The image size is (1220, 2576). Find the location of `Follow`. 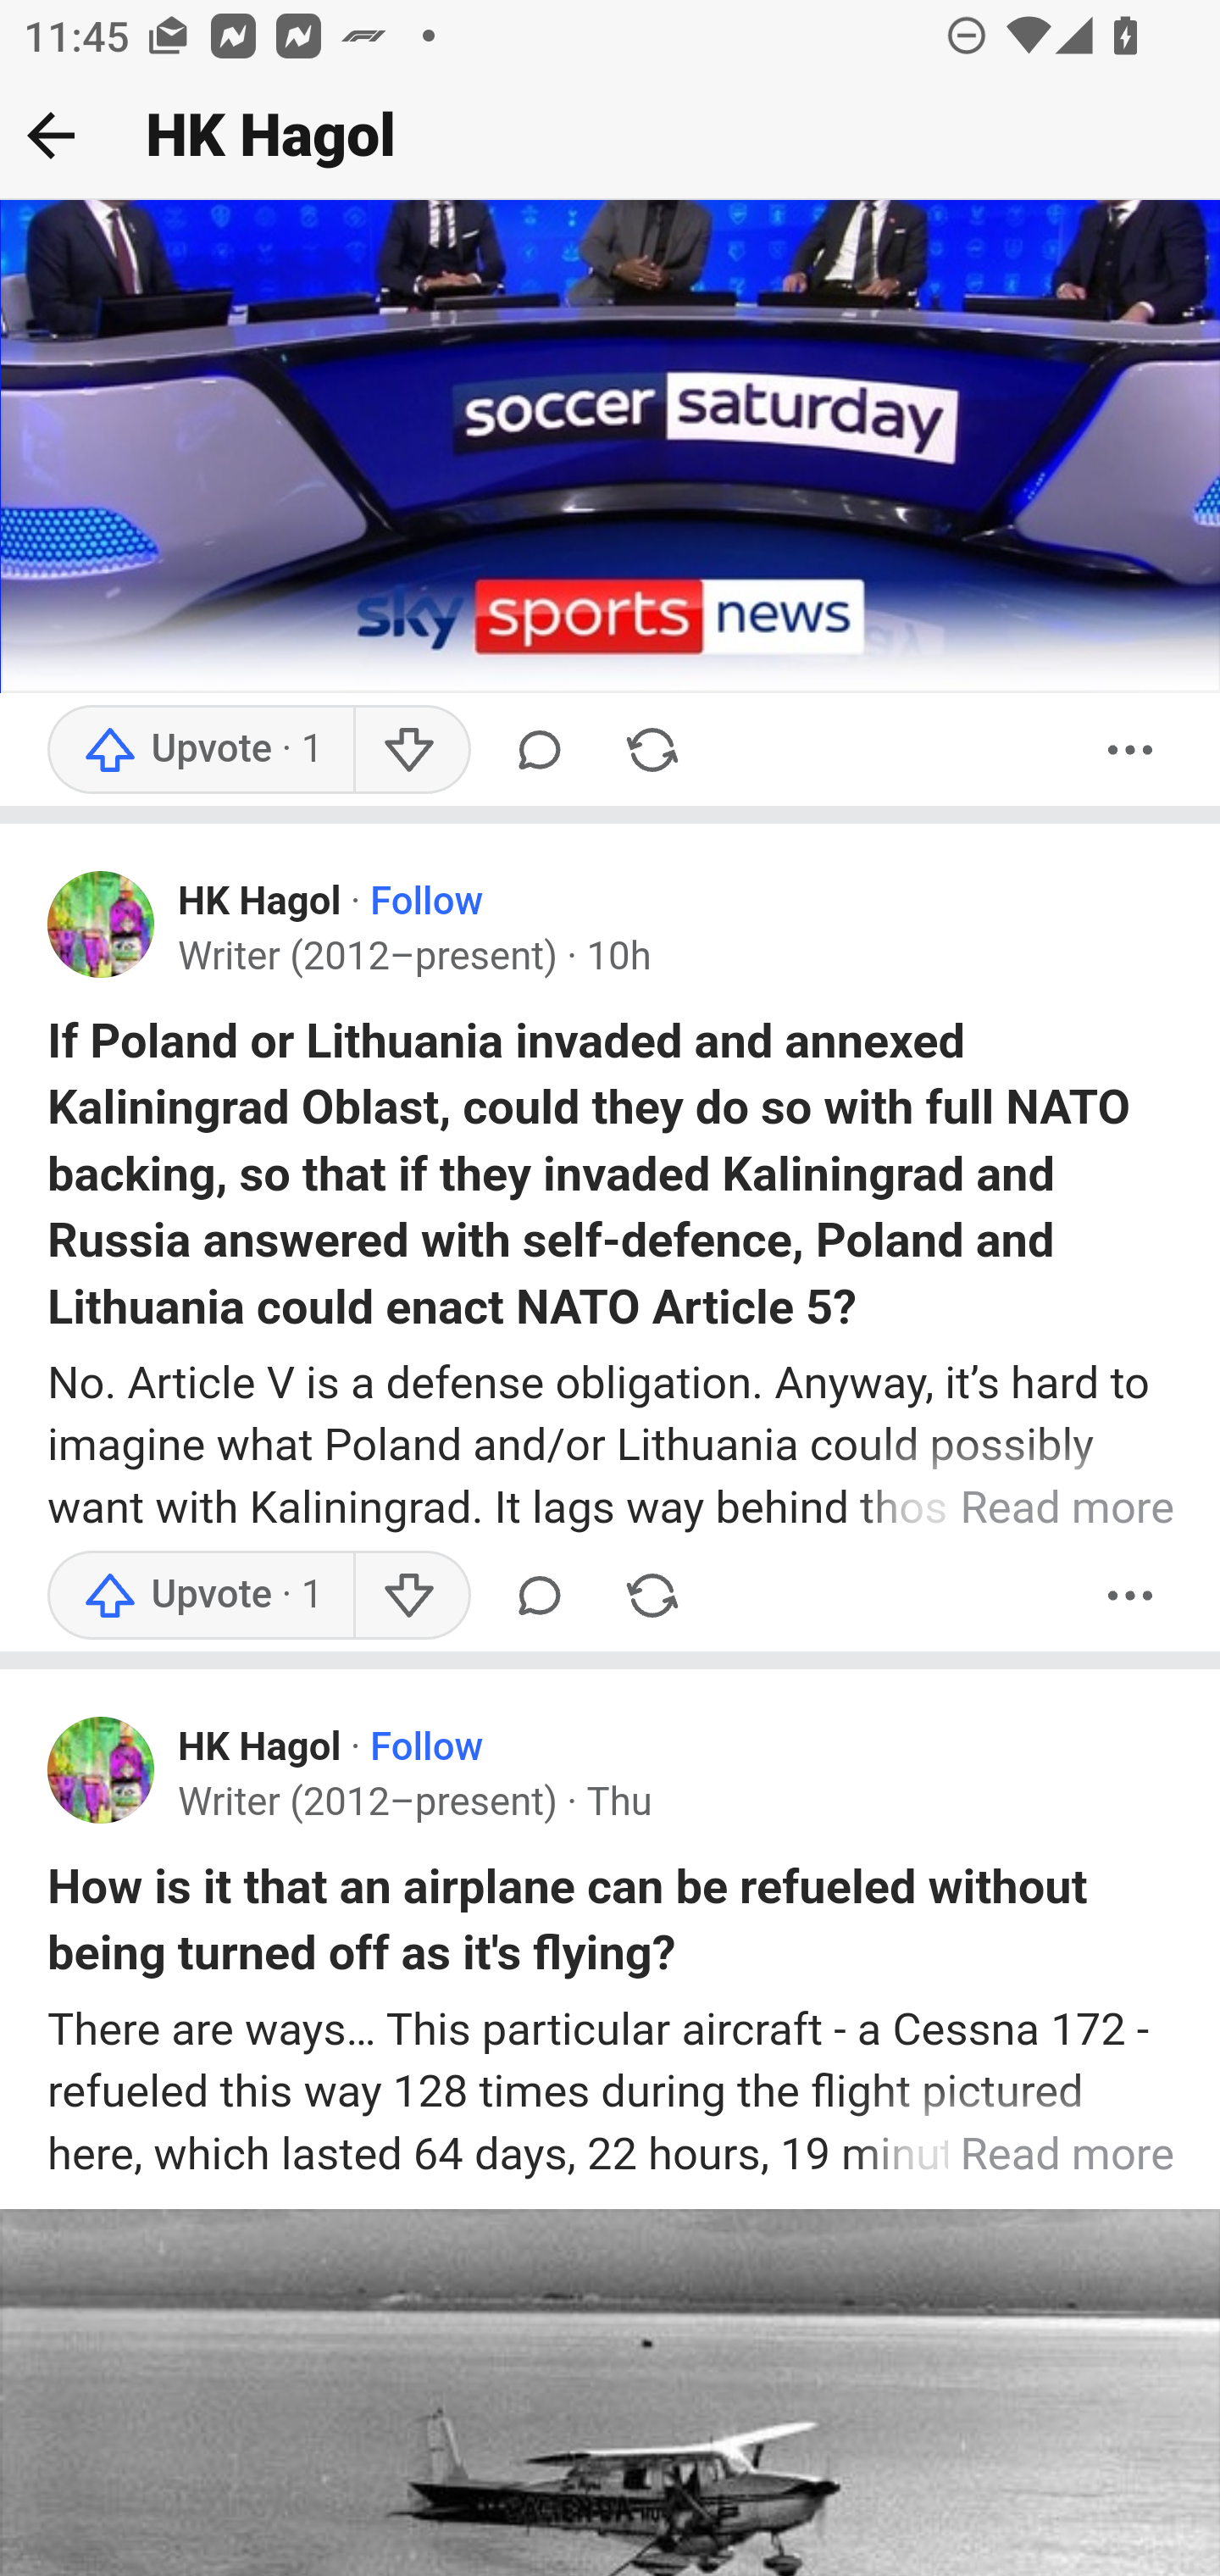

Follow is located at coordinates (427, 903).